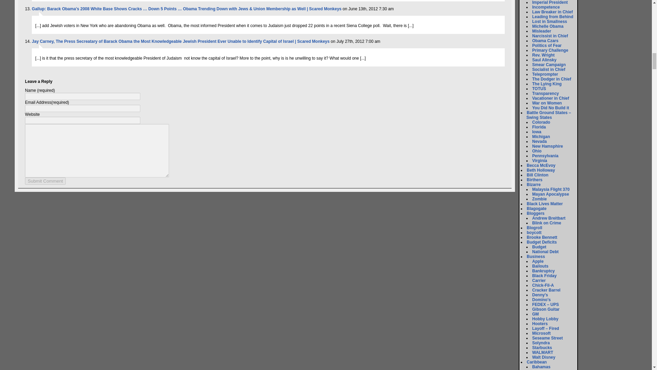 This screenshot has height=370, width=657. Describe the element at coordinates (45, 181) in the screenshot. I see `Submit Comment` at that location.